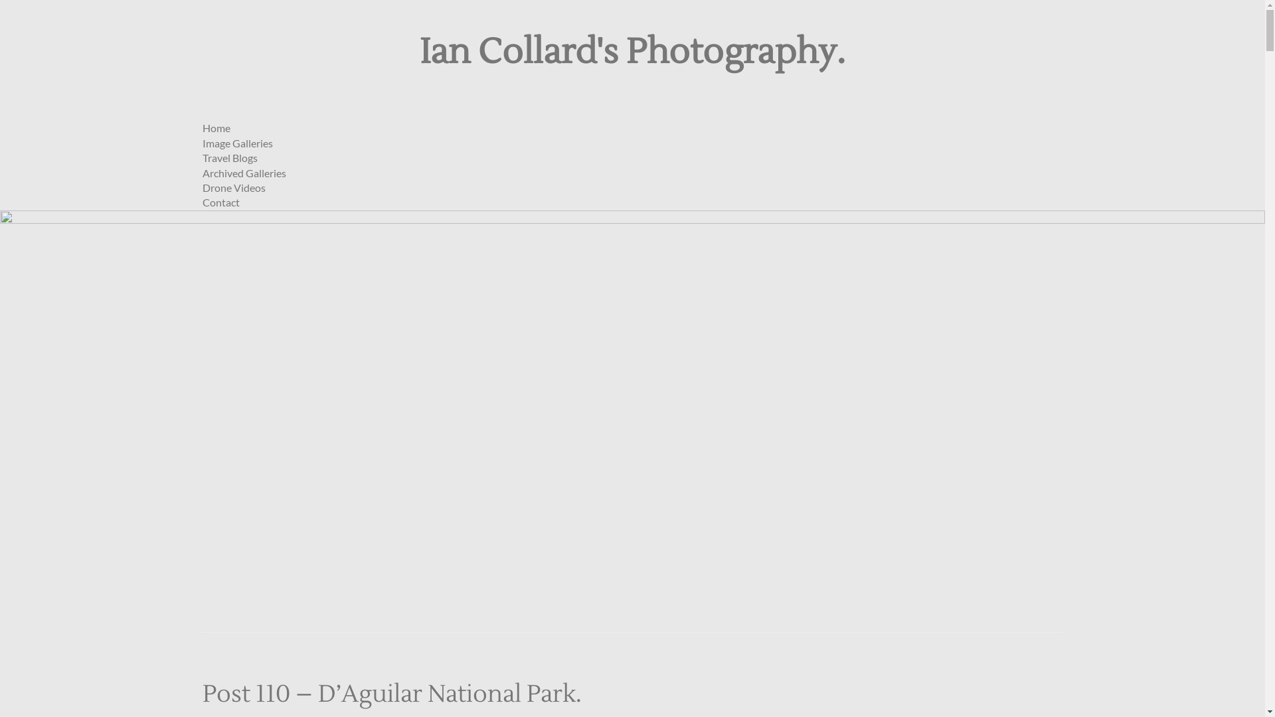 The height and width of the screenshot is (717, 1275). What do you see at coordinates (216, 127) in the screenshot?
I see `Home` at bounding box center [216, 127].